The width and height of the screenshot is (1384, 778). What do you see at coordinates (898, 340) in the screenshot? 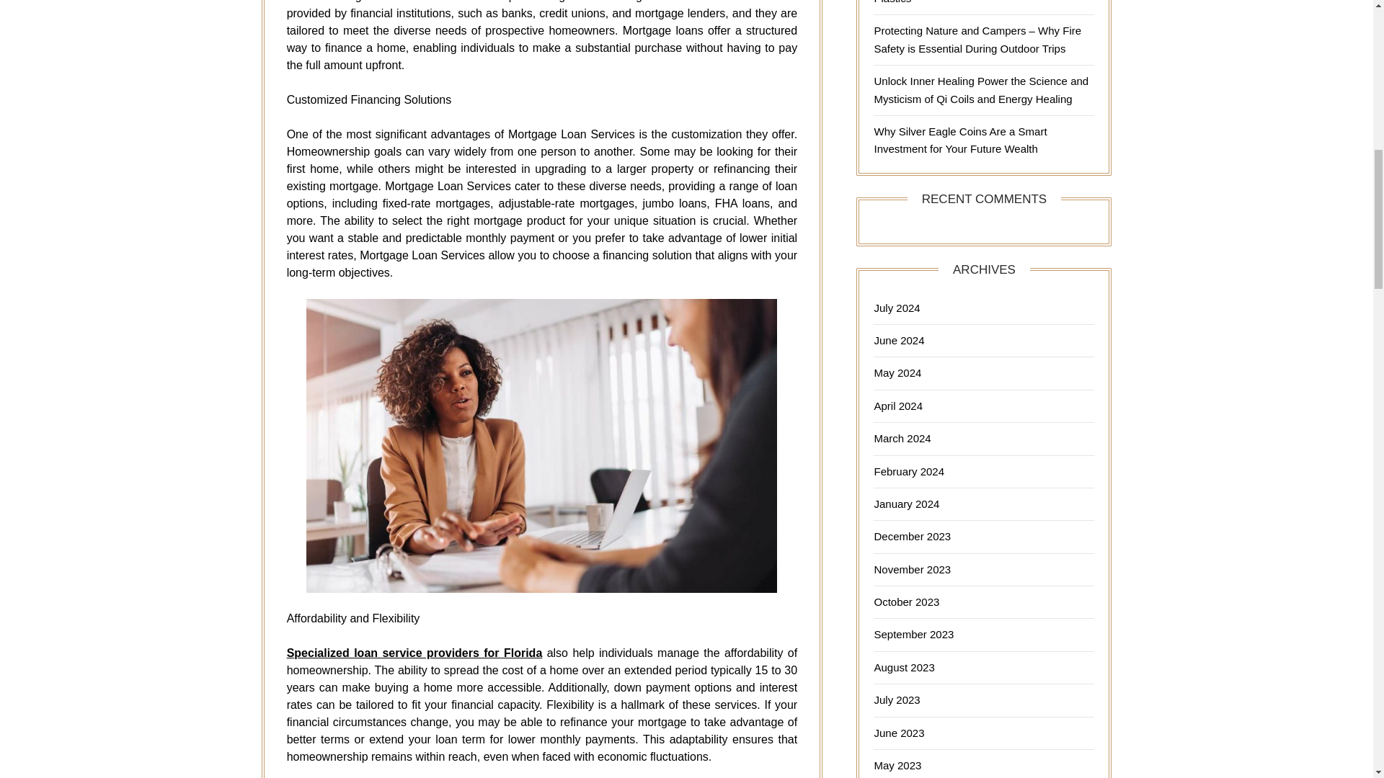
I see `June 2024` at bounding box center [898, 340].